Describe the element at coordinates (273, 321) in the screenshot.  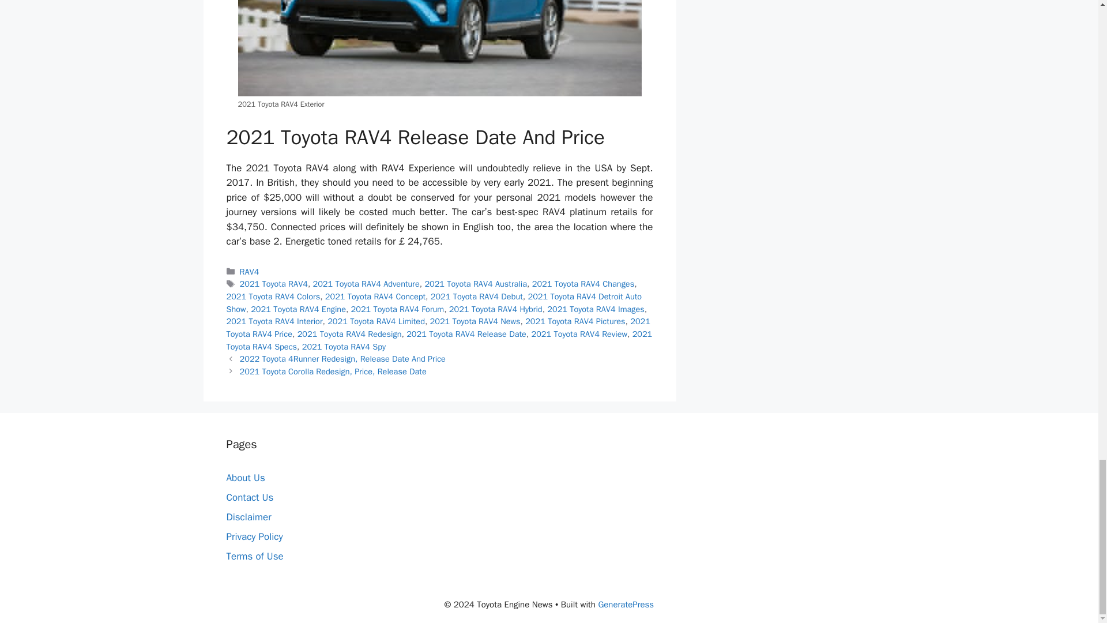
I see `2021 Toyota RAV4 Interior` at that location.